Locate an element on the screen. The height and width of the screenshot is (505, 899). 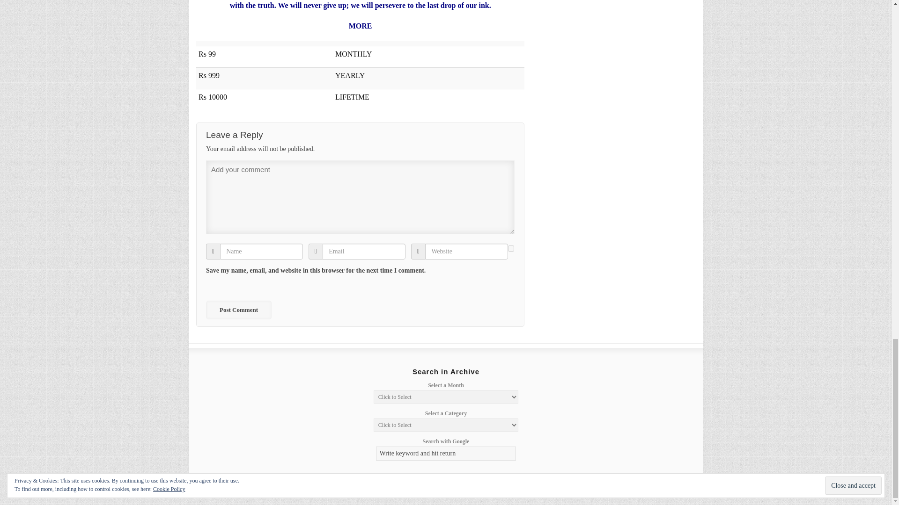
Kashmir Reader is located at coordinates (236, 487).